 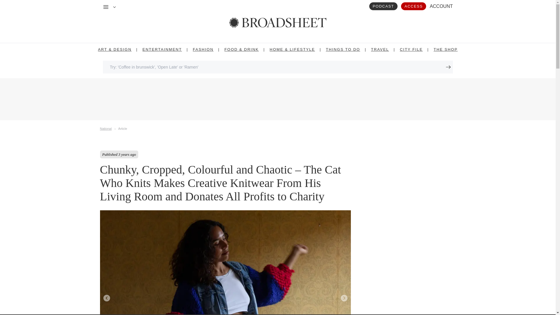 I want to click on ACCOUNT, so click(x=441, y=6).